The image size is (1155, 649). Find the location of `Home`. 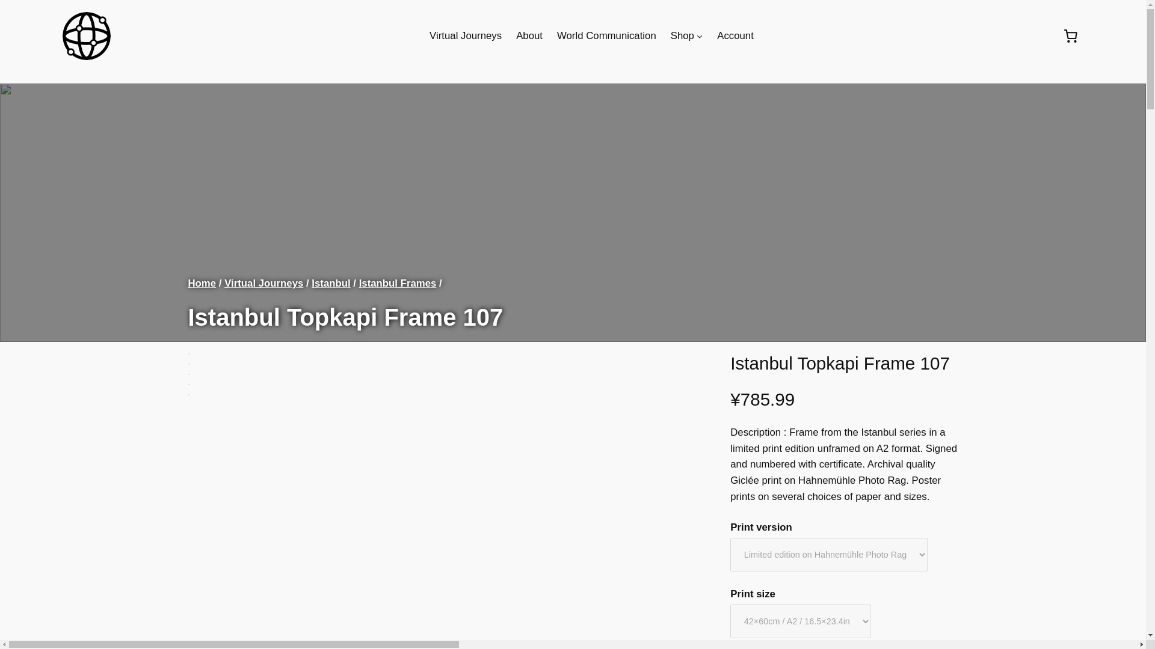

Home is located at coordinates (202, 283).